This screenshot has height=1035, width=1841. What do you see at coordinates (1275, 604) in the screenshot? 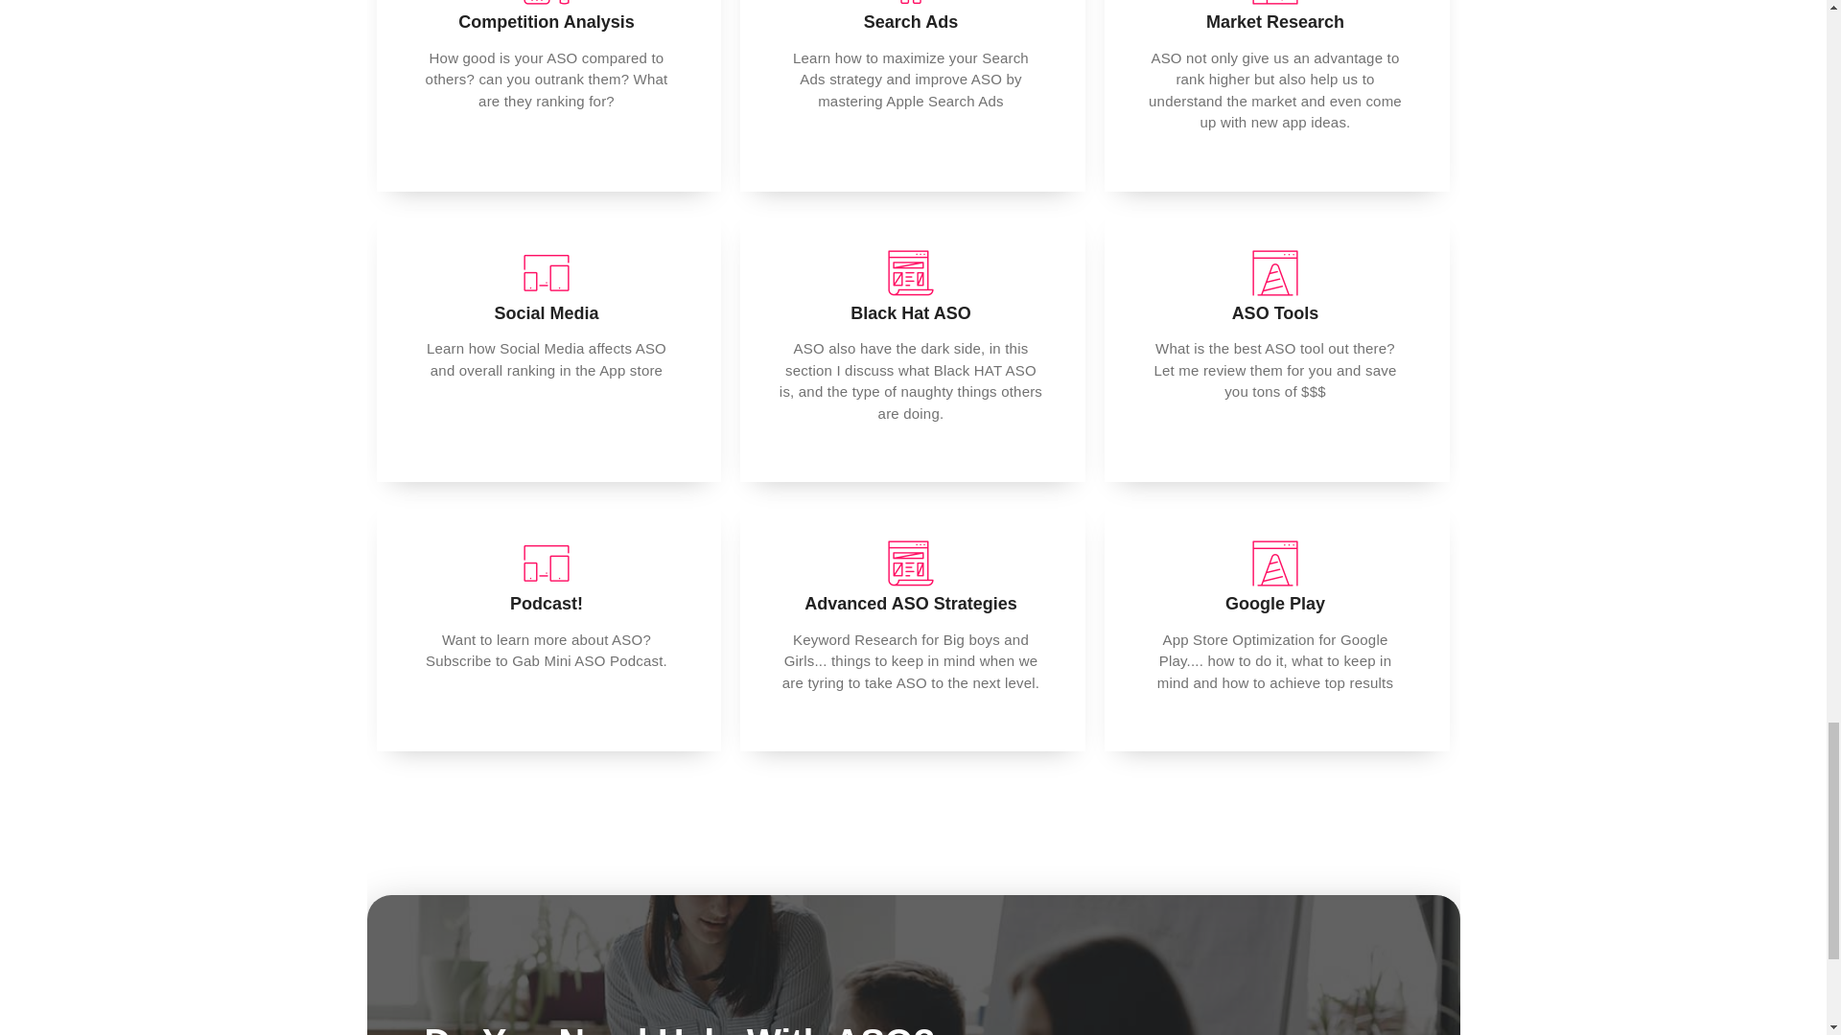
I see `Google Play` at bounding box center [1275, 604].